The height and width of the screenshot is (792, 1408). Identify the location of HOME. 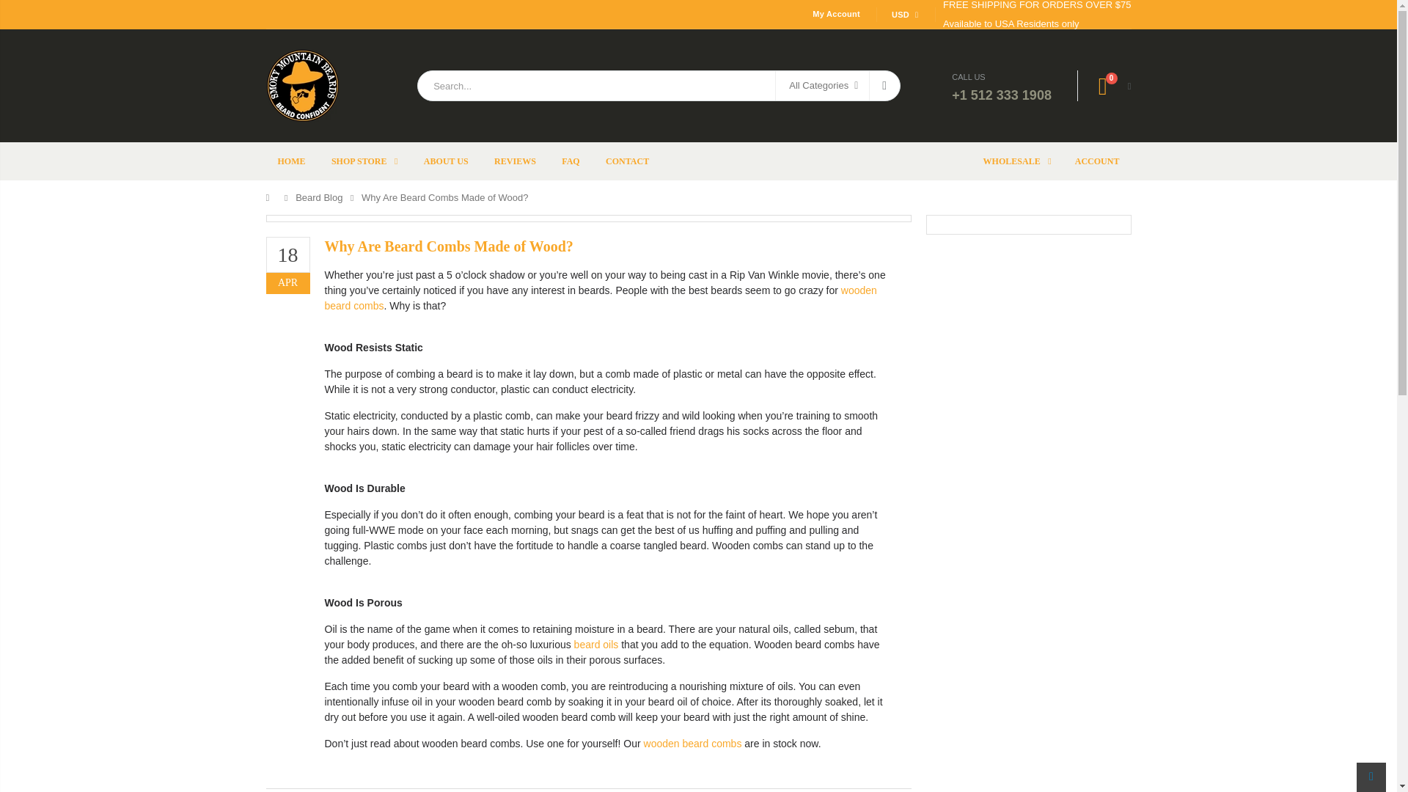
(291, 161).